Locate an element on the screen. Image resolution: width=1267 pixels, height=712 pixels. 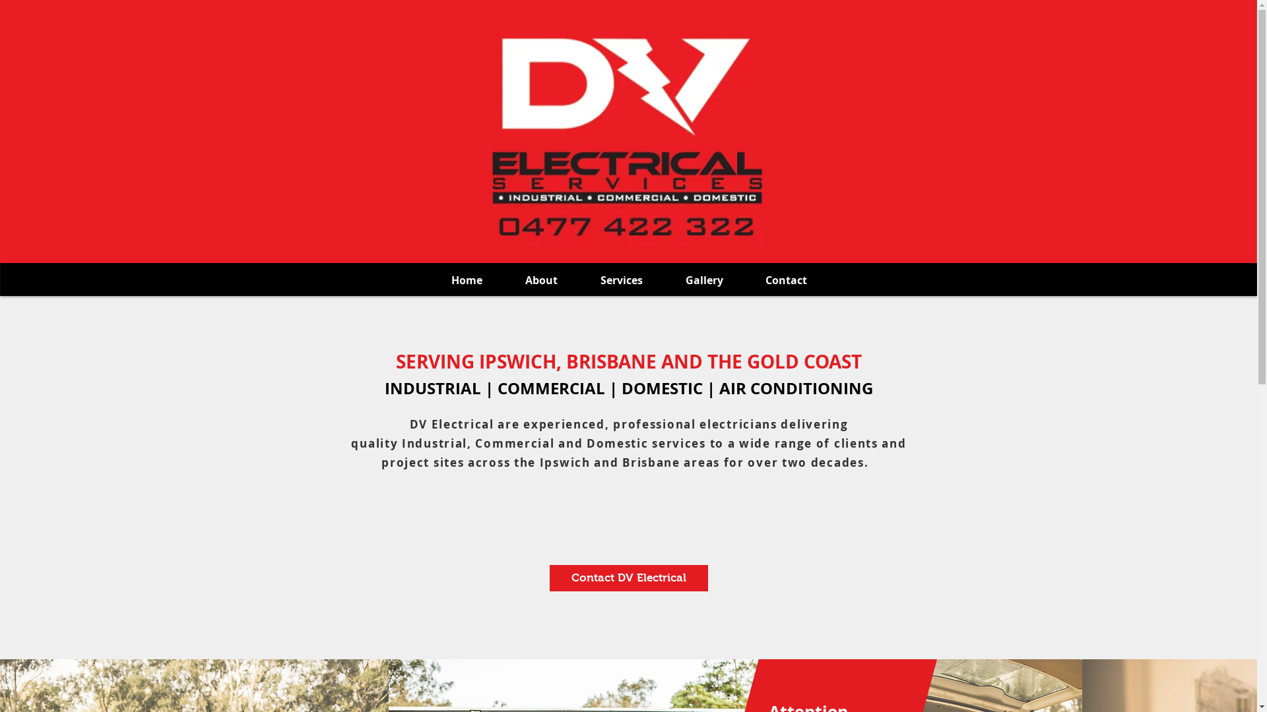
Home is located at coordinates (467, 281).